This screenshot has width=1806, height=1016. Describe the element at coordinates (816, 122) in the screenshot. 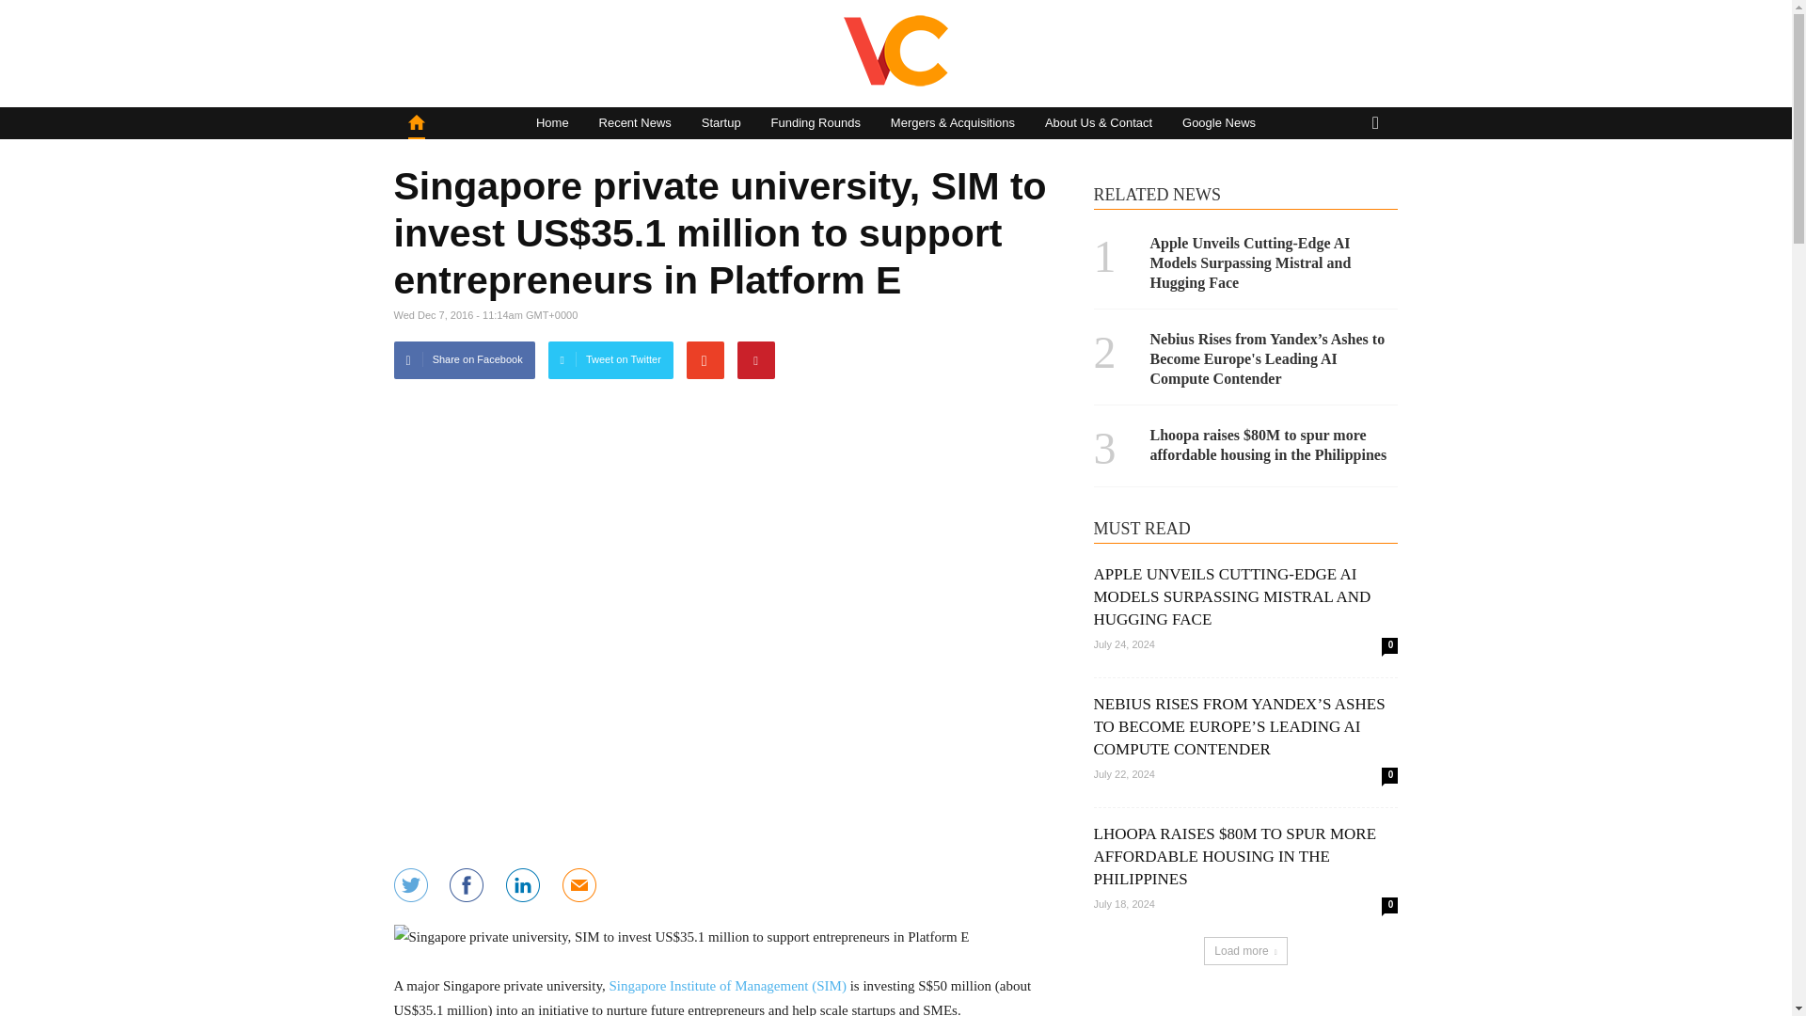

I see `Funding Rounds` at that location.